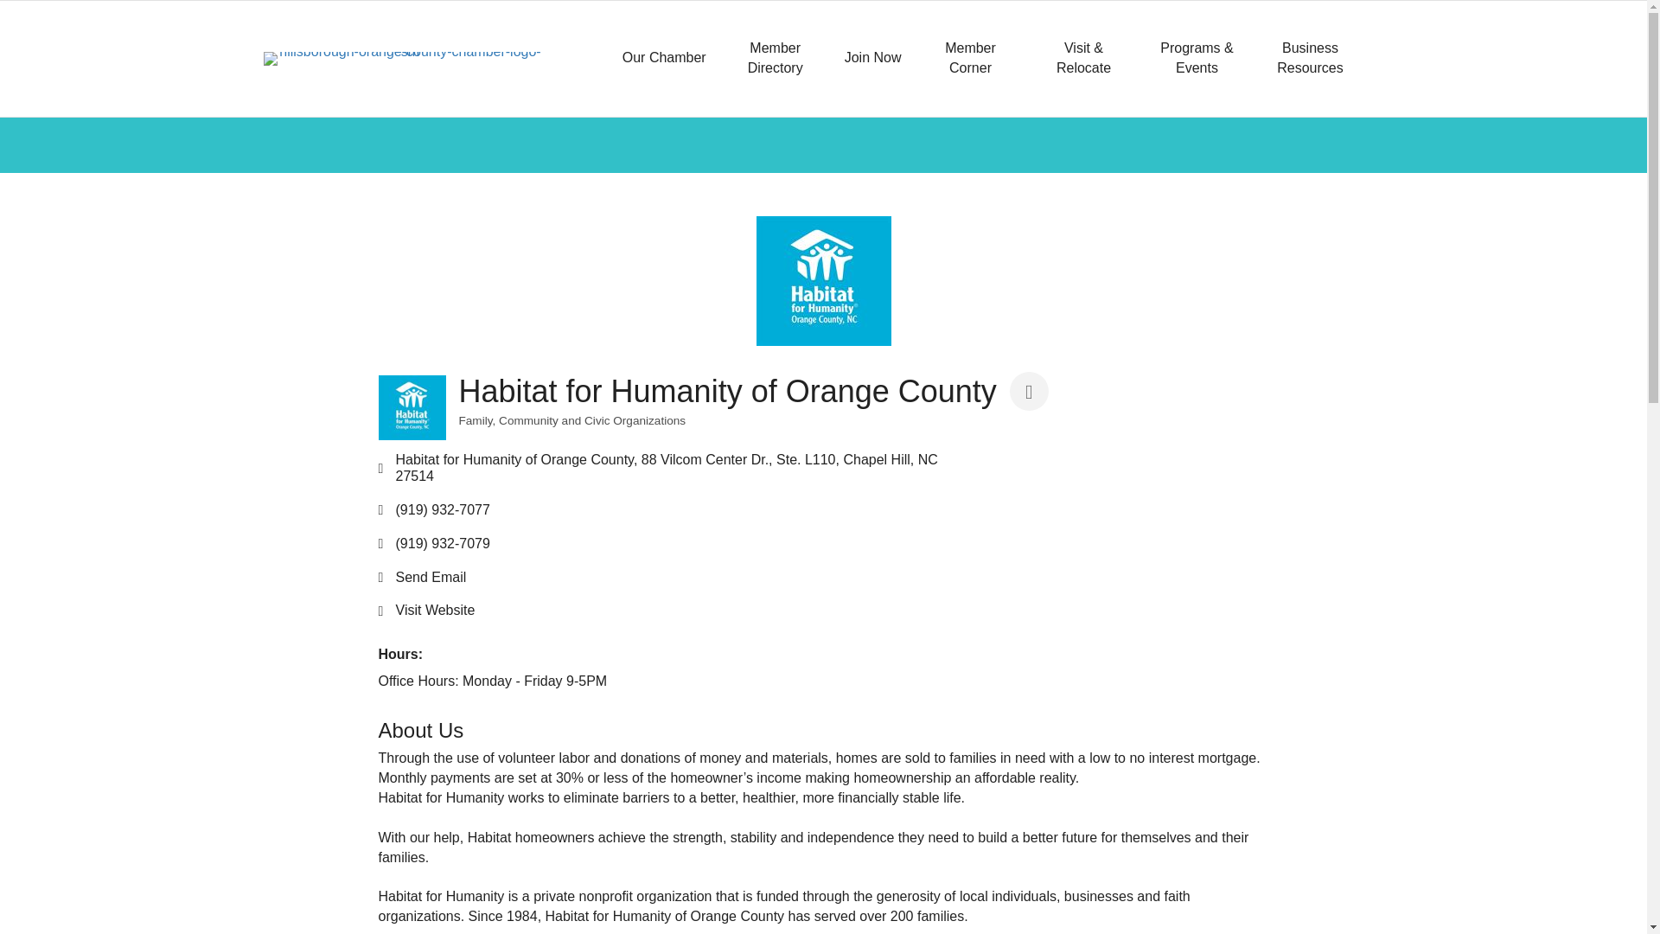 This screenshot has width=1660, height=934. Describe the element at coordinates (1309, 59) in the screenshot. I see `Business Resources` at that location.